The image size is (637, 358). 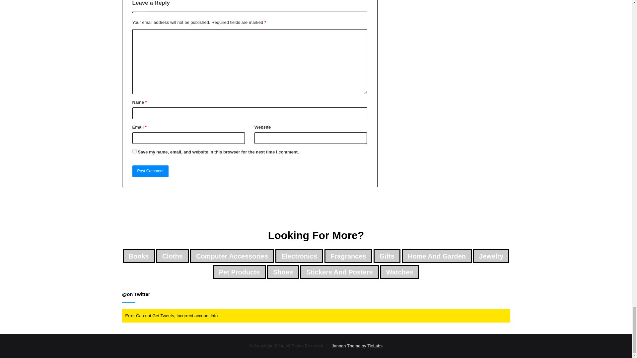 I want to click on Post Comment, so click(x=150, y=171).